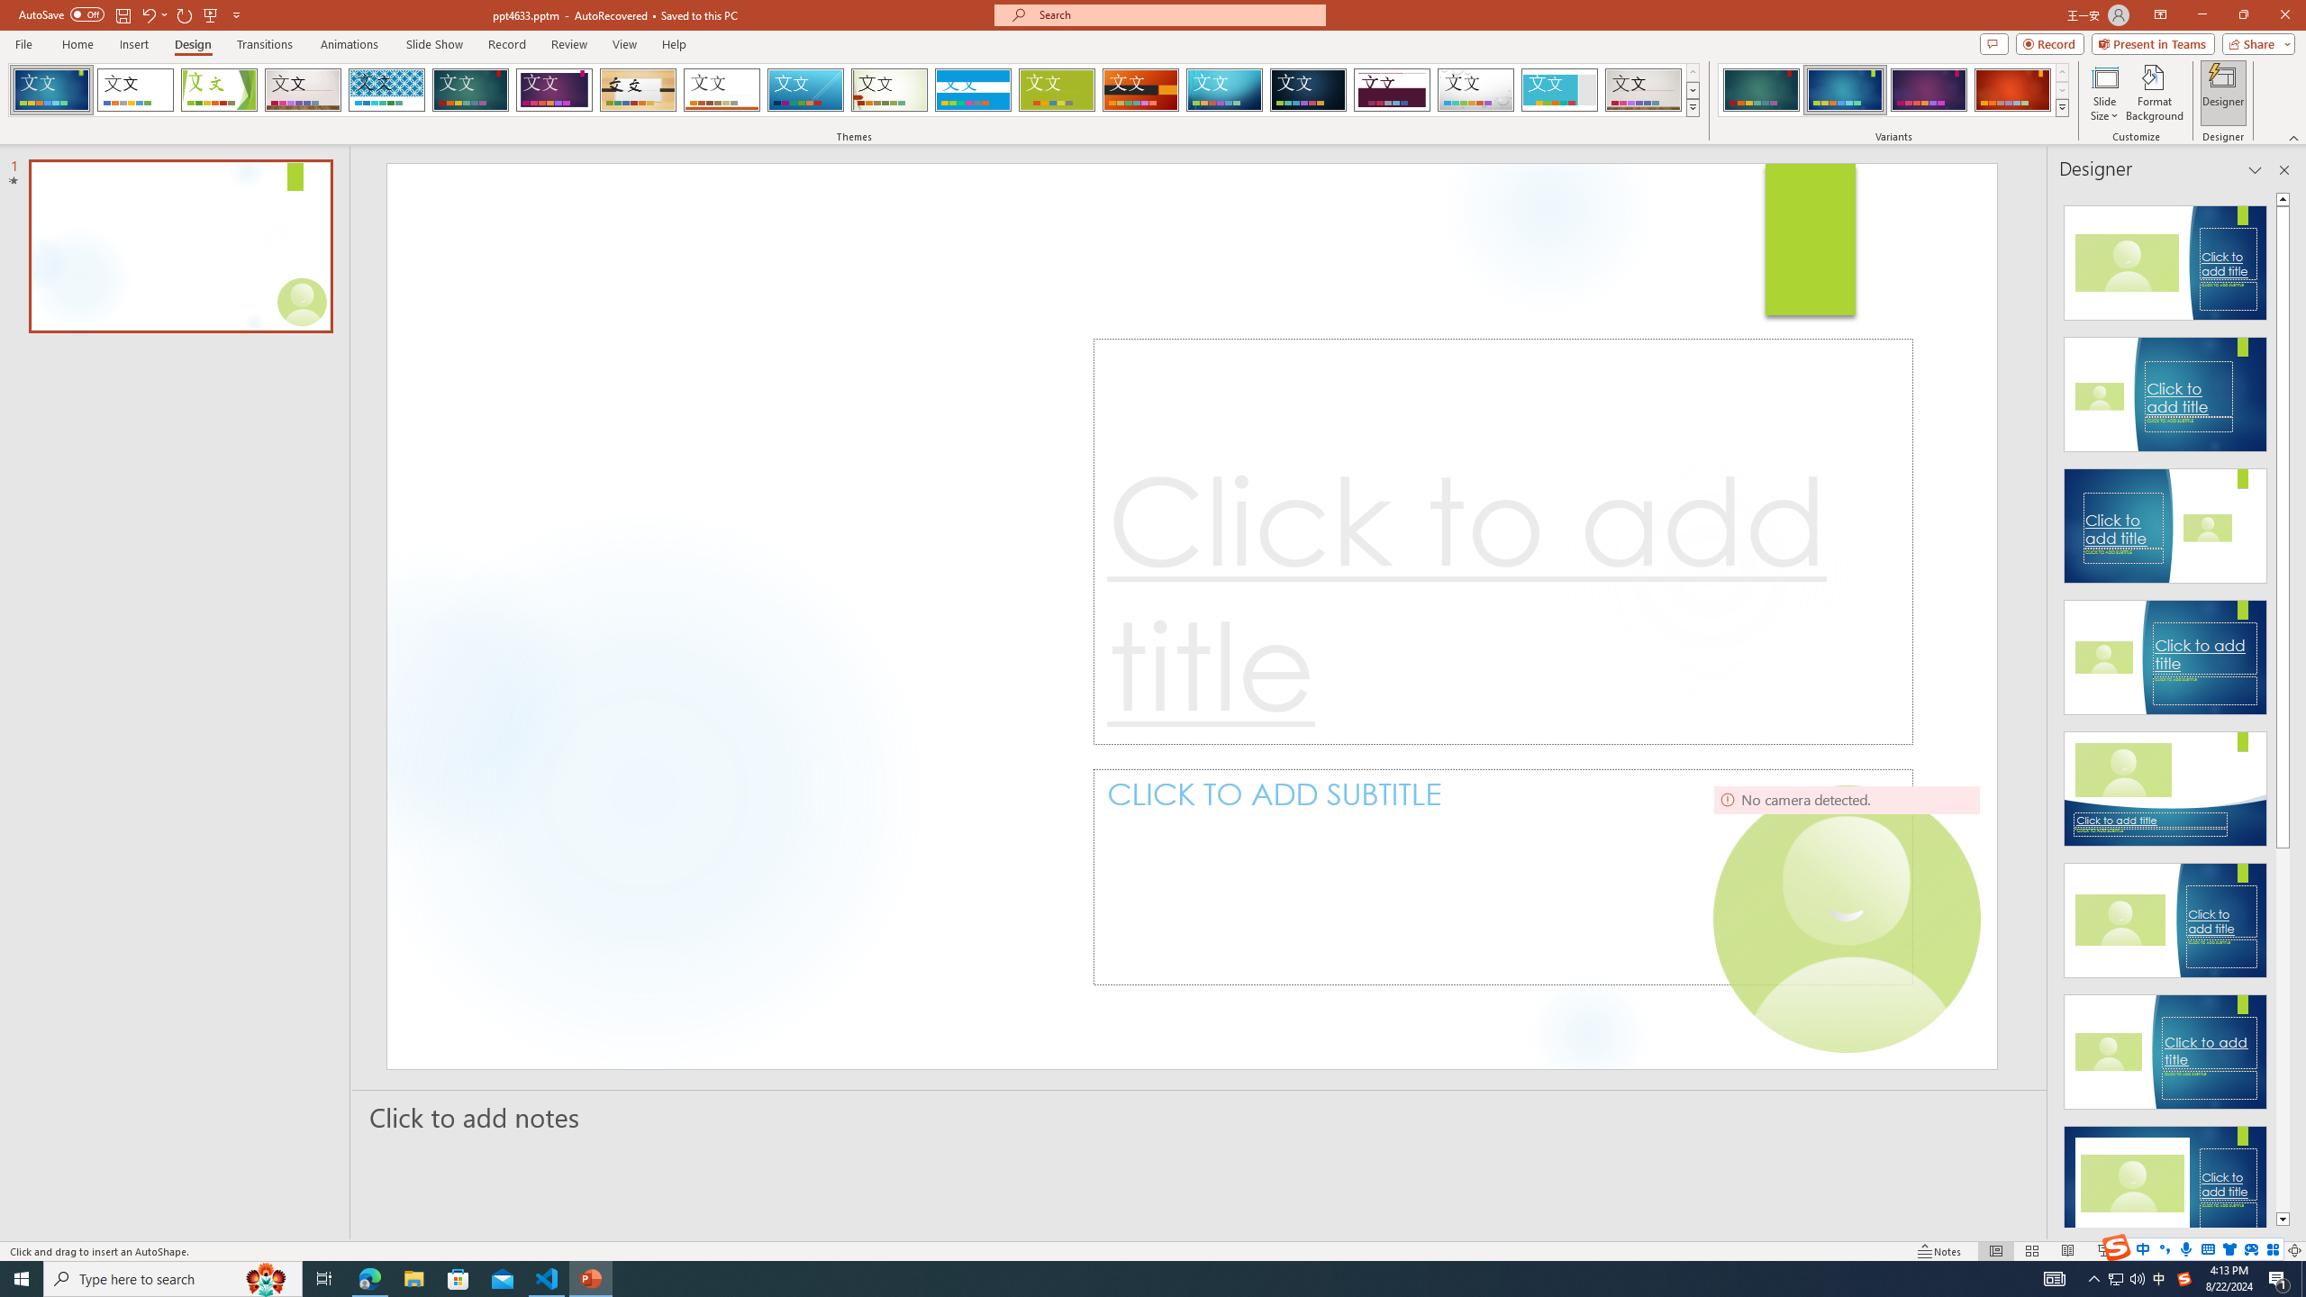 The width and height of the screenshot is (2306, 1297). Describe the element at coordinates (1893, 90) in the screenshot. I see `AutomationID: ThemeVariantsGallery` at that location.